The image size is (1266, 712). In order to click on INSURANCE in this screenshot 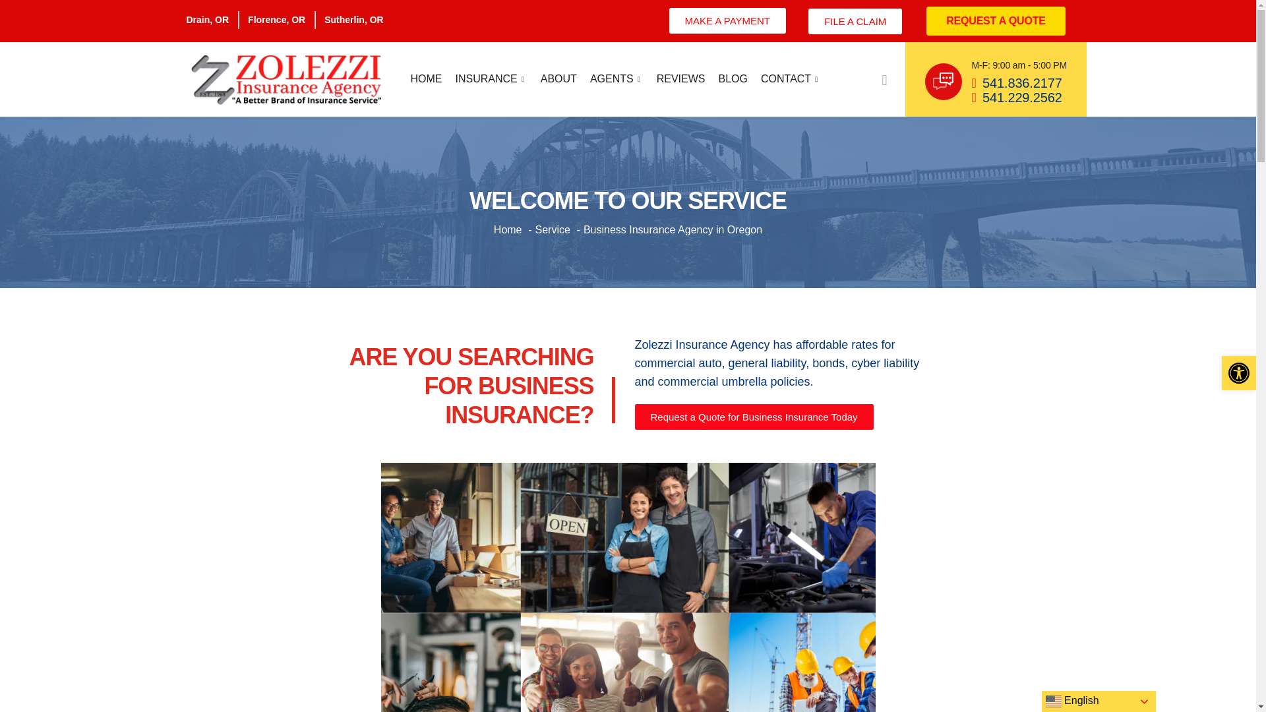, I will do `click(491, 79)`.